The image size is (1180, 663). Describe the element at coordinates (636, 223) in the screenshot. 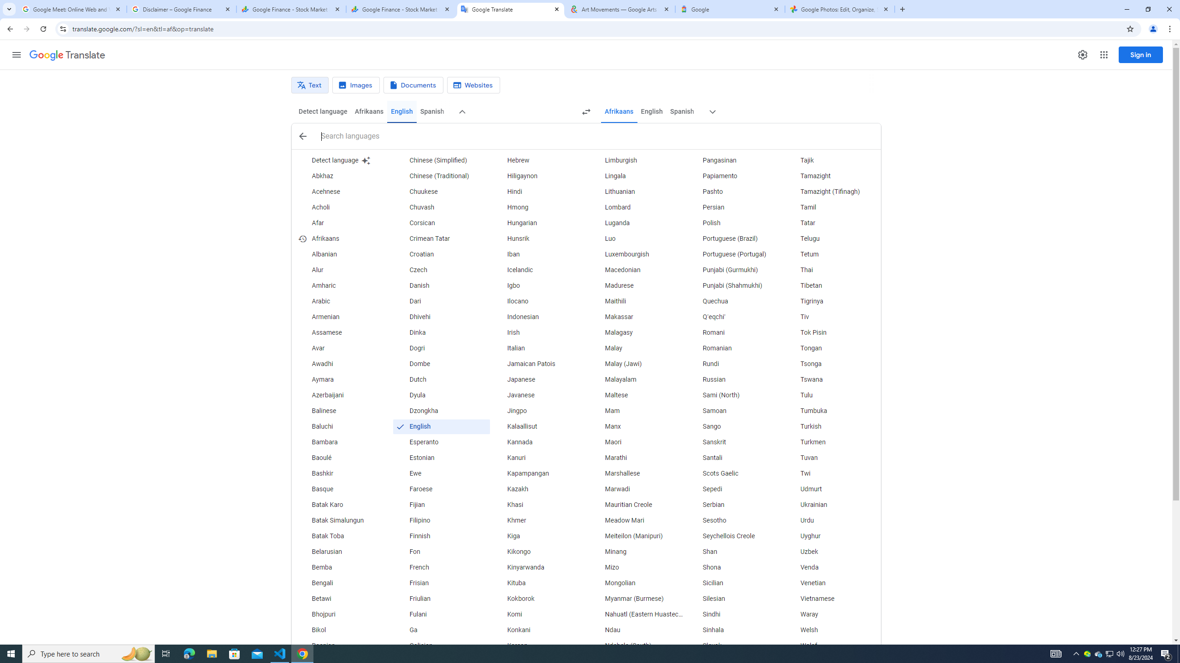

I see `Luganda` at that location.